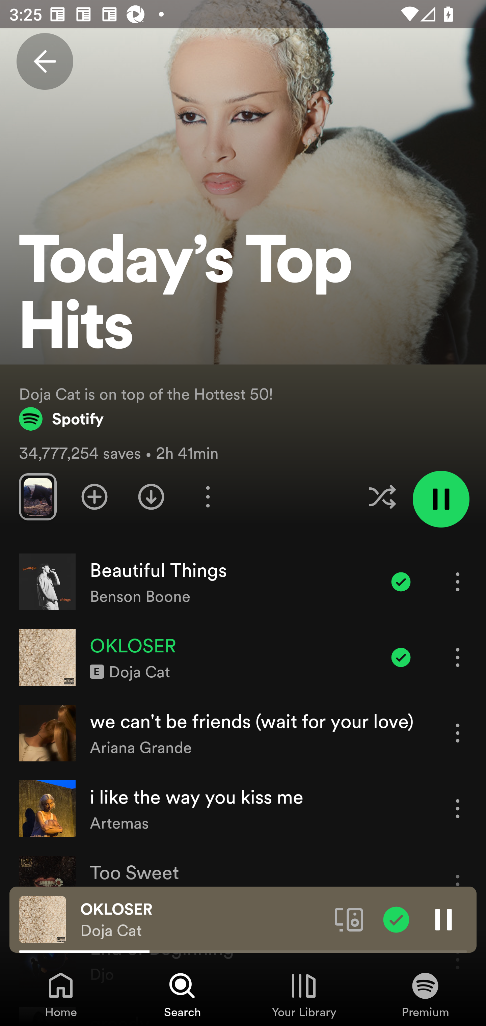 This screenshot has width=486, height=1026. Describe the element at coordinates (208, 497) in the screenshot. I see `More options for playlist Today’s Top Hits` at that location.